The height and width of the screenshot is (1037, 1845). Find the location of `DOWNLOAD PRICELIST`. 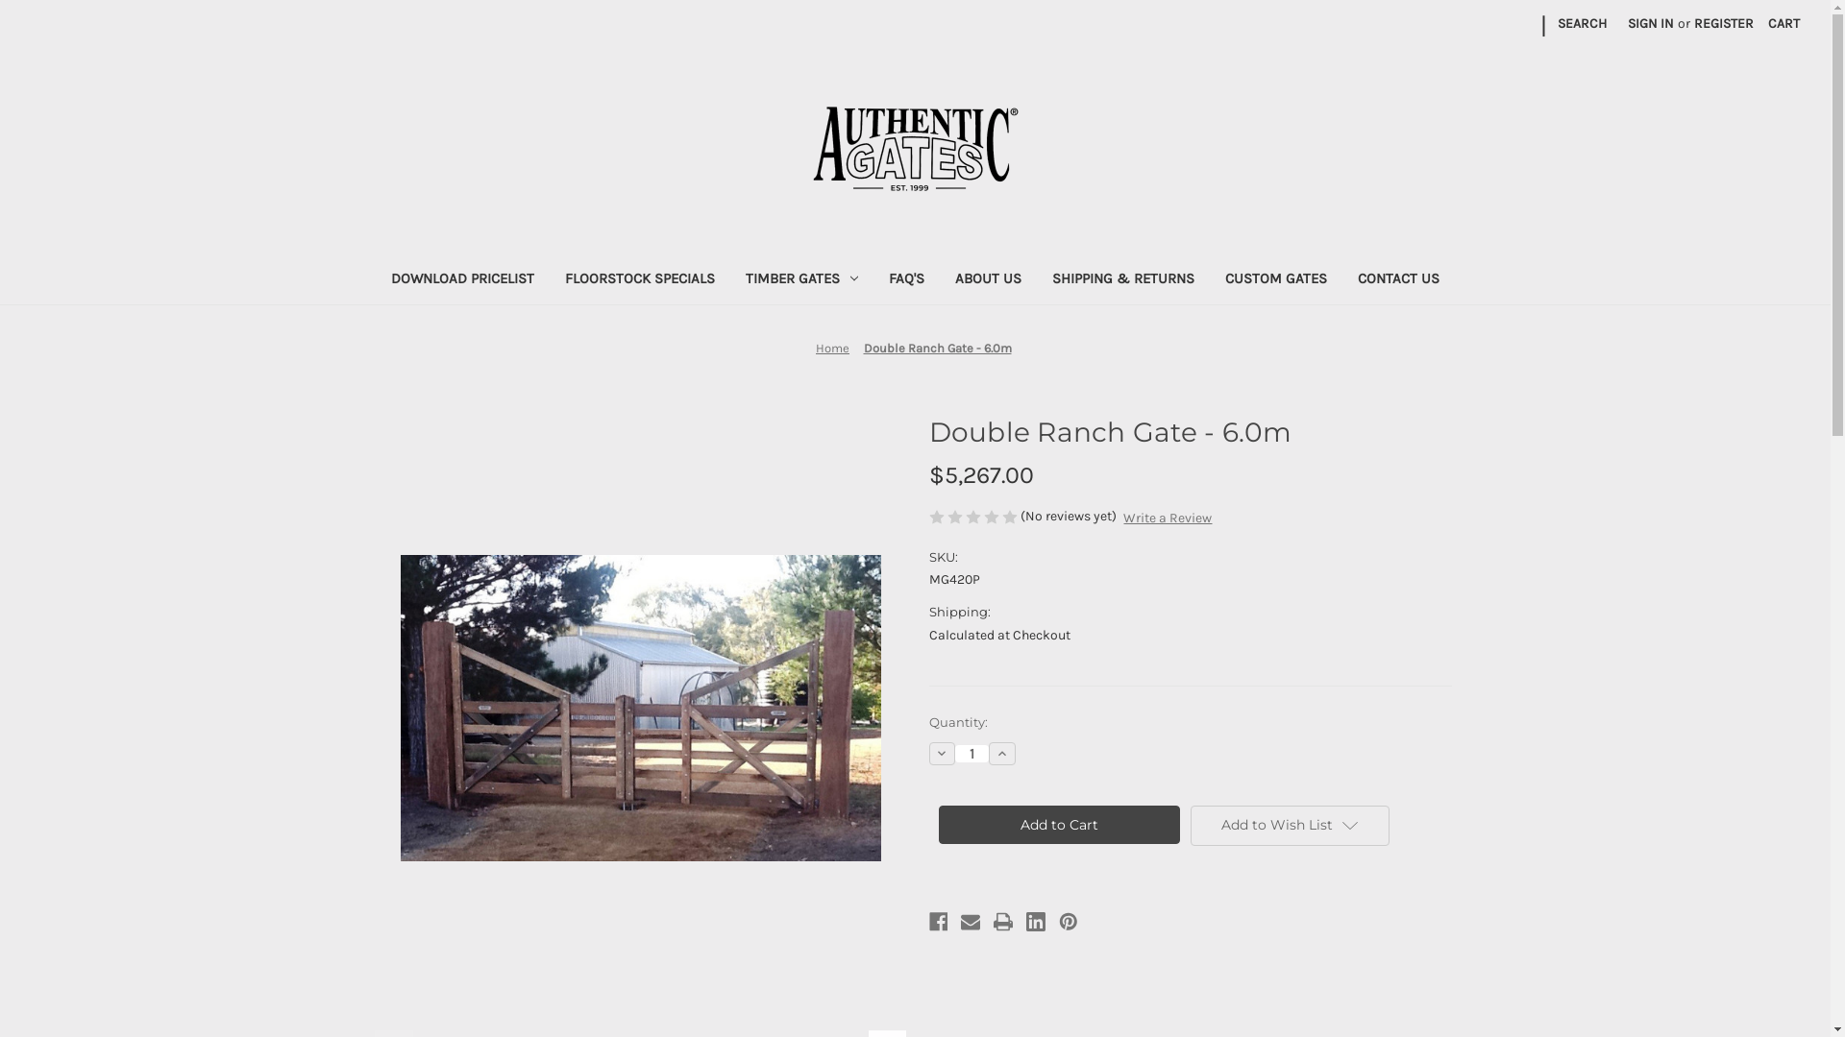

DOWNLOAD PRICELIST is located at coordinates (463, 280).